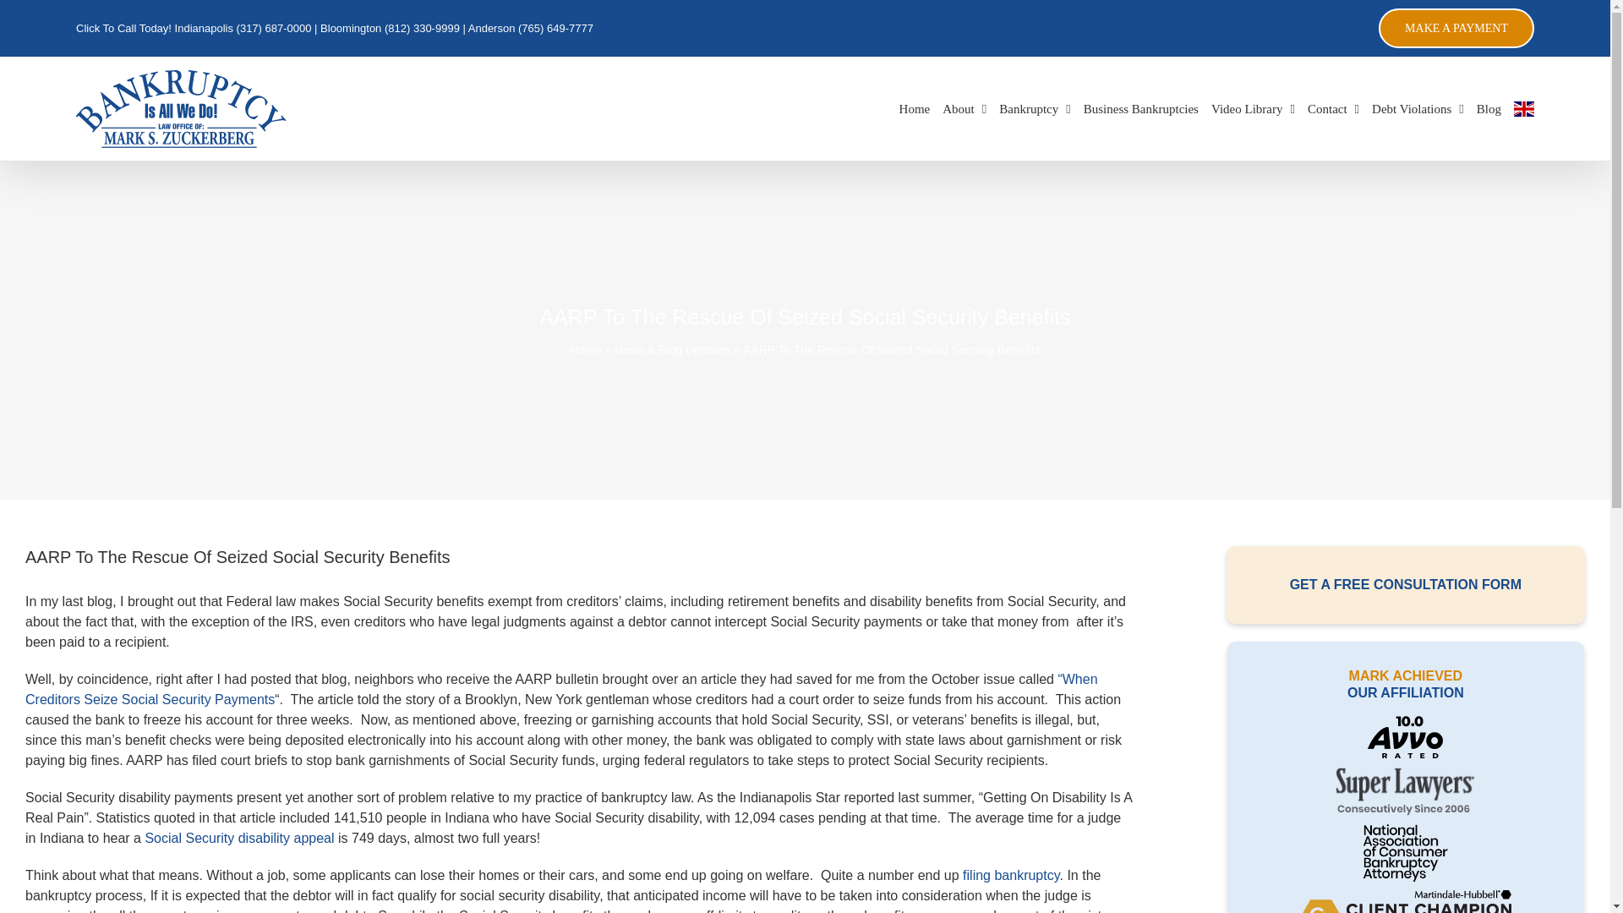  What do you see at coordinates (1141, 109) in the screenshot?
I see `Business Bankruptcies` at bounding box center [1141, 109].